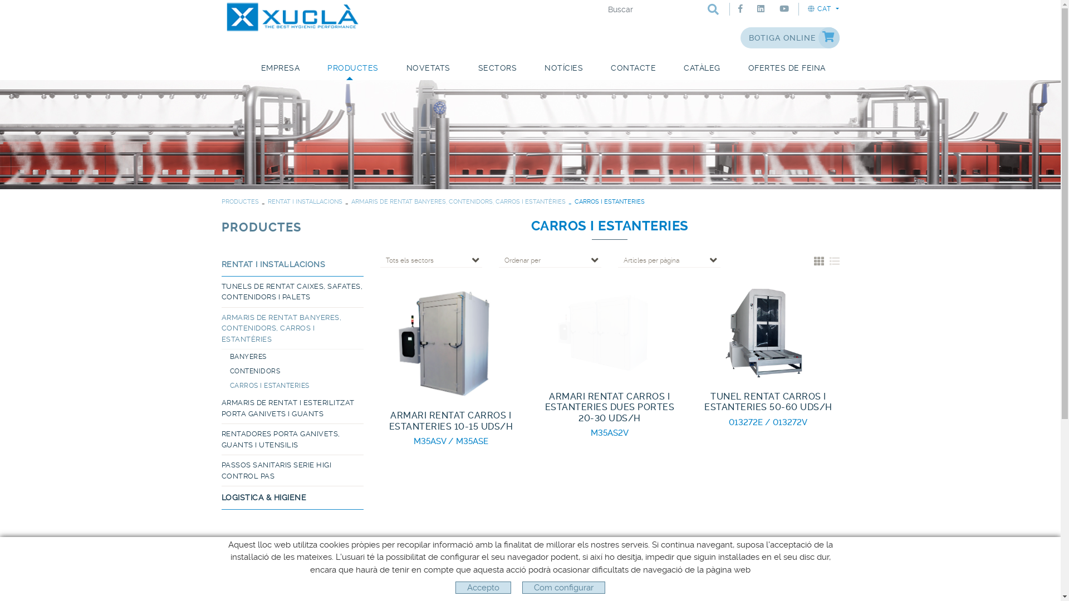  What do you see at coordinates (293, 292) in the screenshot?
I see `TUNELS DE RENTAT CAIXES, SAFATES, CONTENIDORS I PALETS` at bounding box center [293, 292].